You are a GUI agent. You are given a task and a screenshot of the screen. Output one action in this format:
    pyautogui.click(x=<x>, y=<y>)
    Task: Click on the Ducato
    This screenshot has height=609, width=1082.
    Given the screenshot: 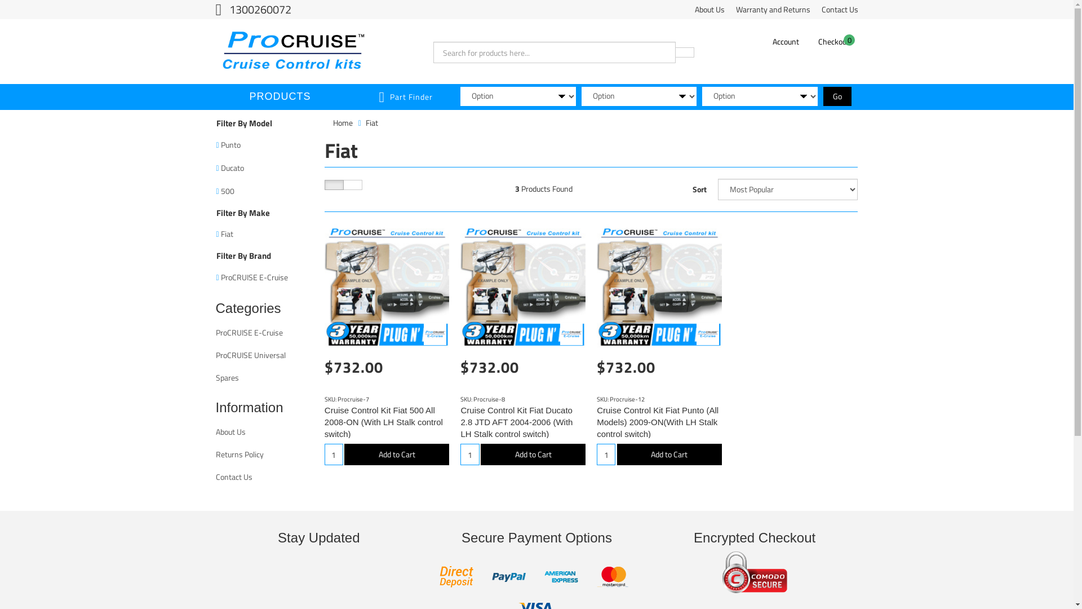 What is the action you would take?
    pyautogui.click(x=265, y=168)
    